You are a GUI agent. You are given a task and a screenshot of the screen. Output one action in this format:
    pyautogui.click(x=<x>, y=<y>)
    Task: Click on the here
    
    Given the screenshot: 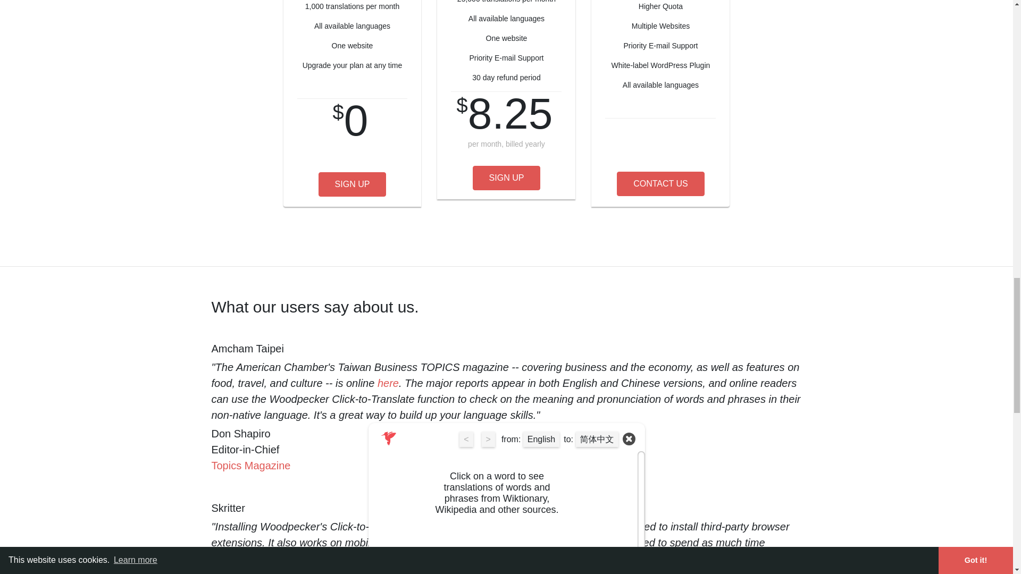 What is the action you would take?
    pyautogui.click(x=388, y=383)
    